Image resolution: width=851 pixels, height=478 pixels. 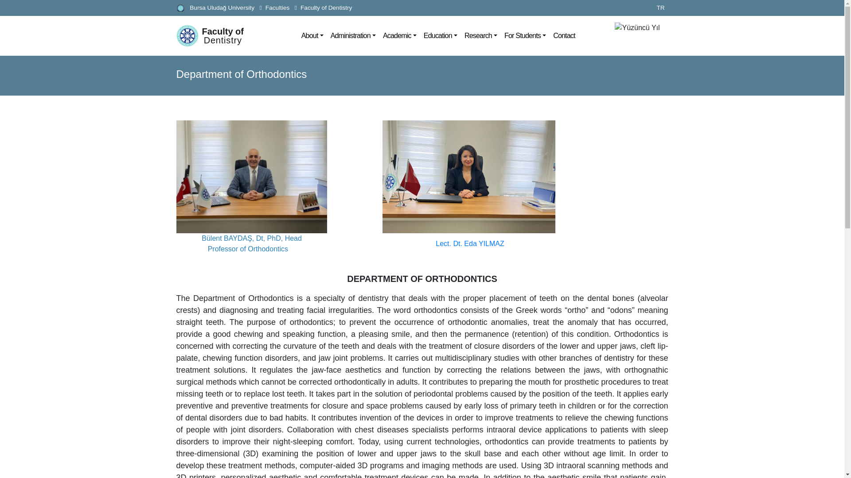 I want to click on Research, so click(x=400, y=35).